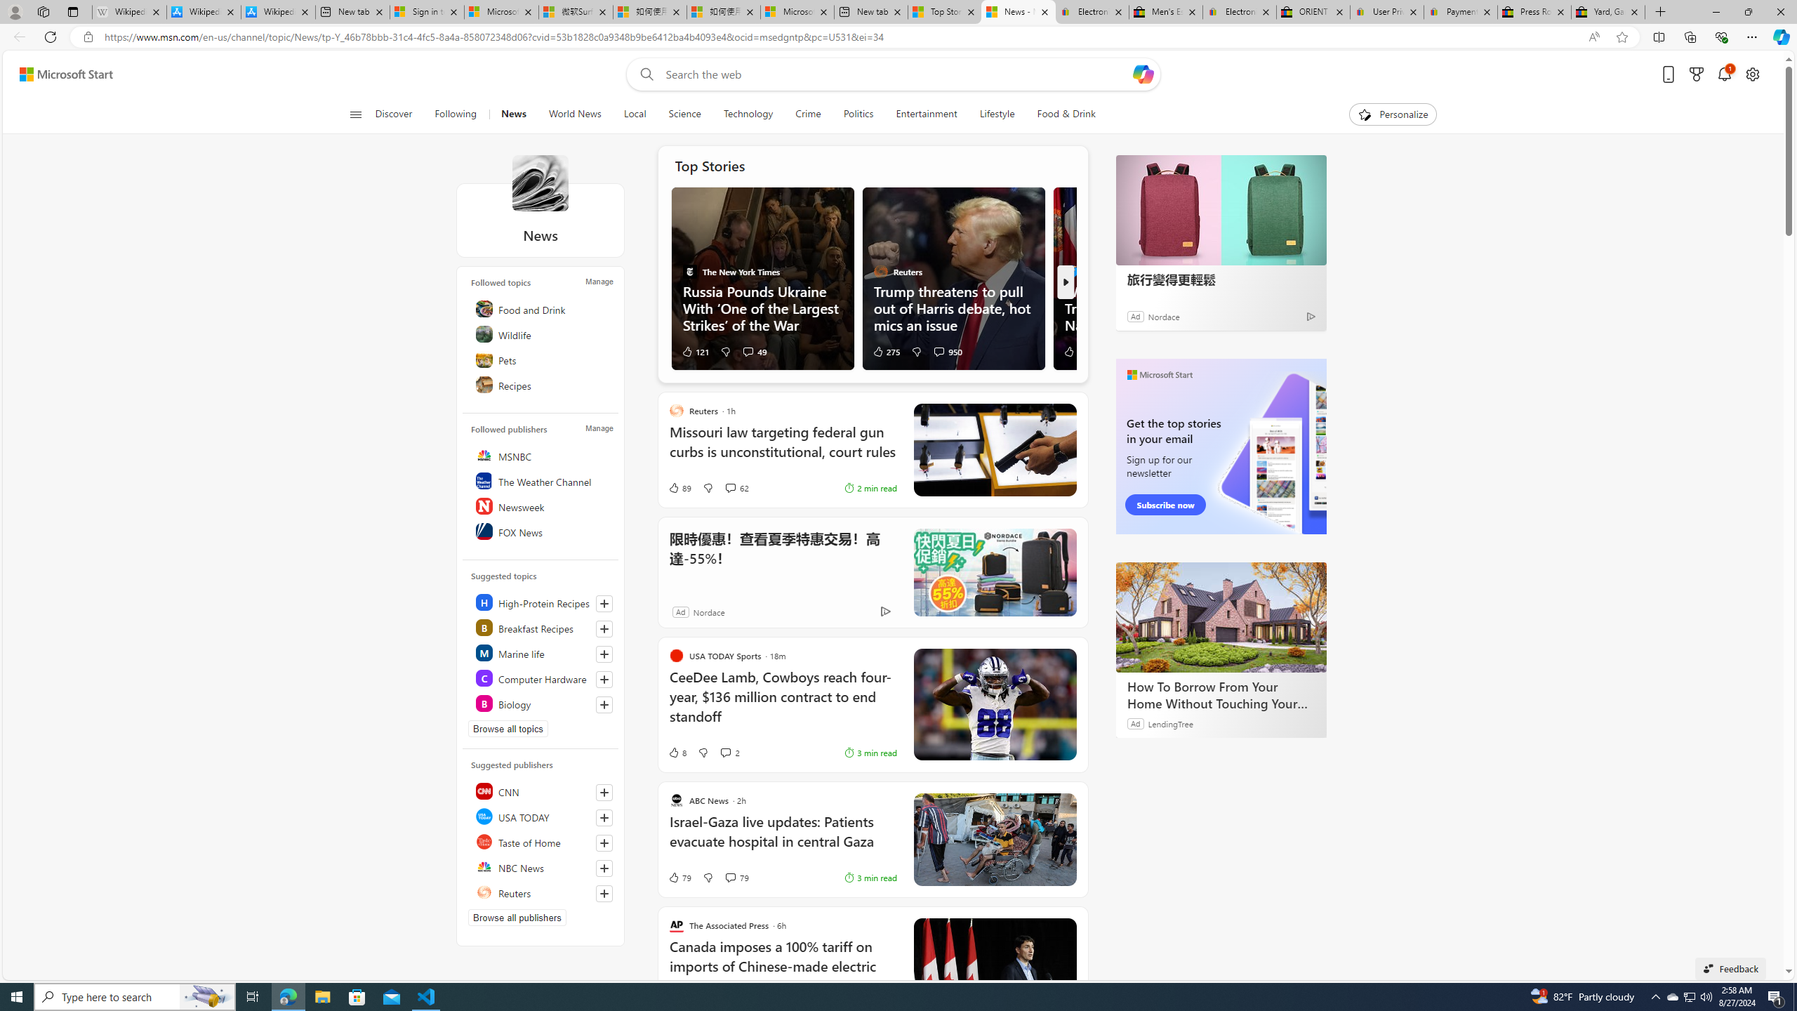  Describe the element at coordinates (737, 487) in the screenshot. I see `View comments 62 Comment` at that location.